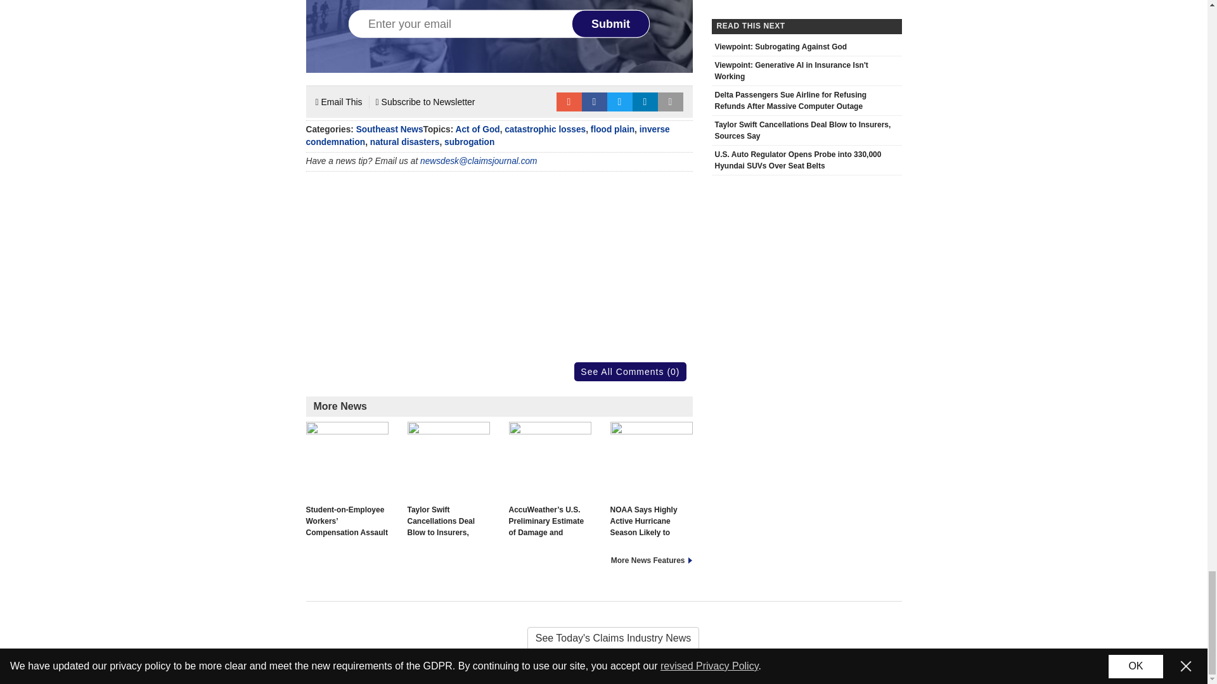  What do you see at coordinates (603, 638) in the screenshot?
I see `See Today's Claims Industry News` at bounding box center [603, 638].